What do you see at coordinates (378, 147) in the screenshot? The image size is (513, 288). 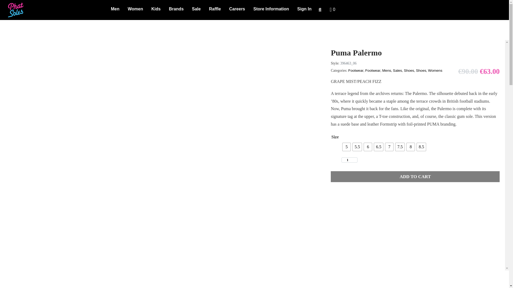 I see `6.5` at bounding box center [378, 147].